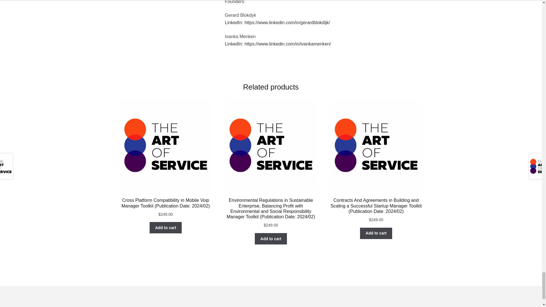 The width and height of the screenshot is (546, 307). Describe the element at coordinates (271, 238) in the screenshot. I see `Add to cart` at that location.